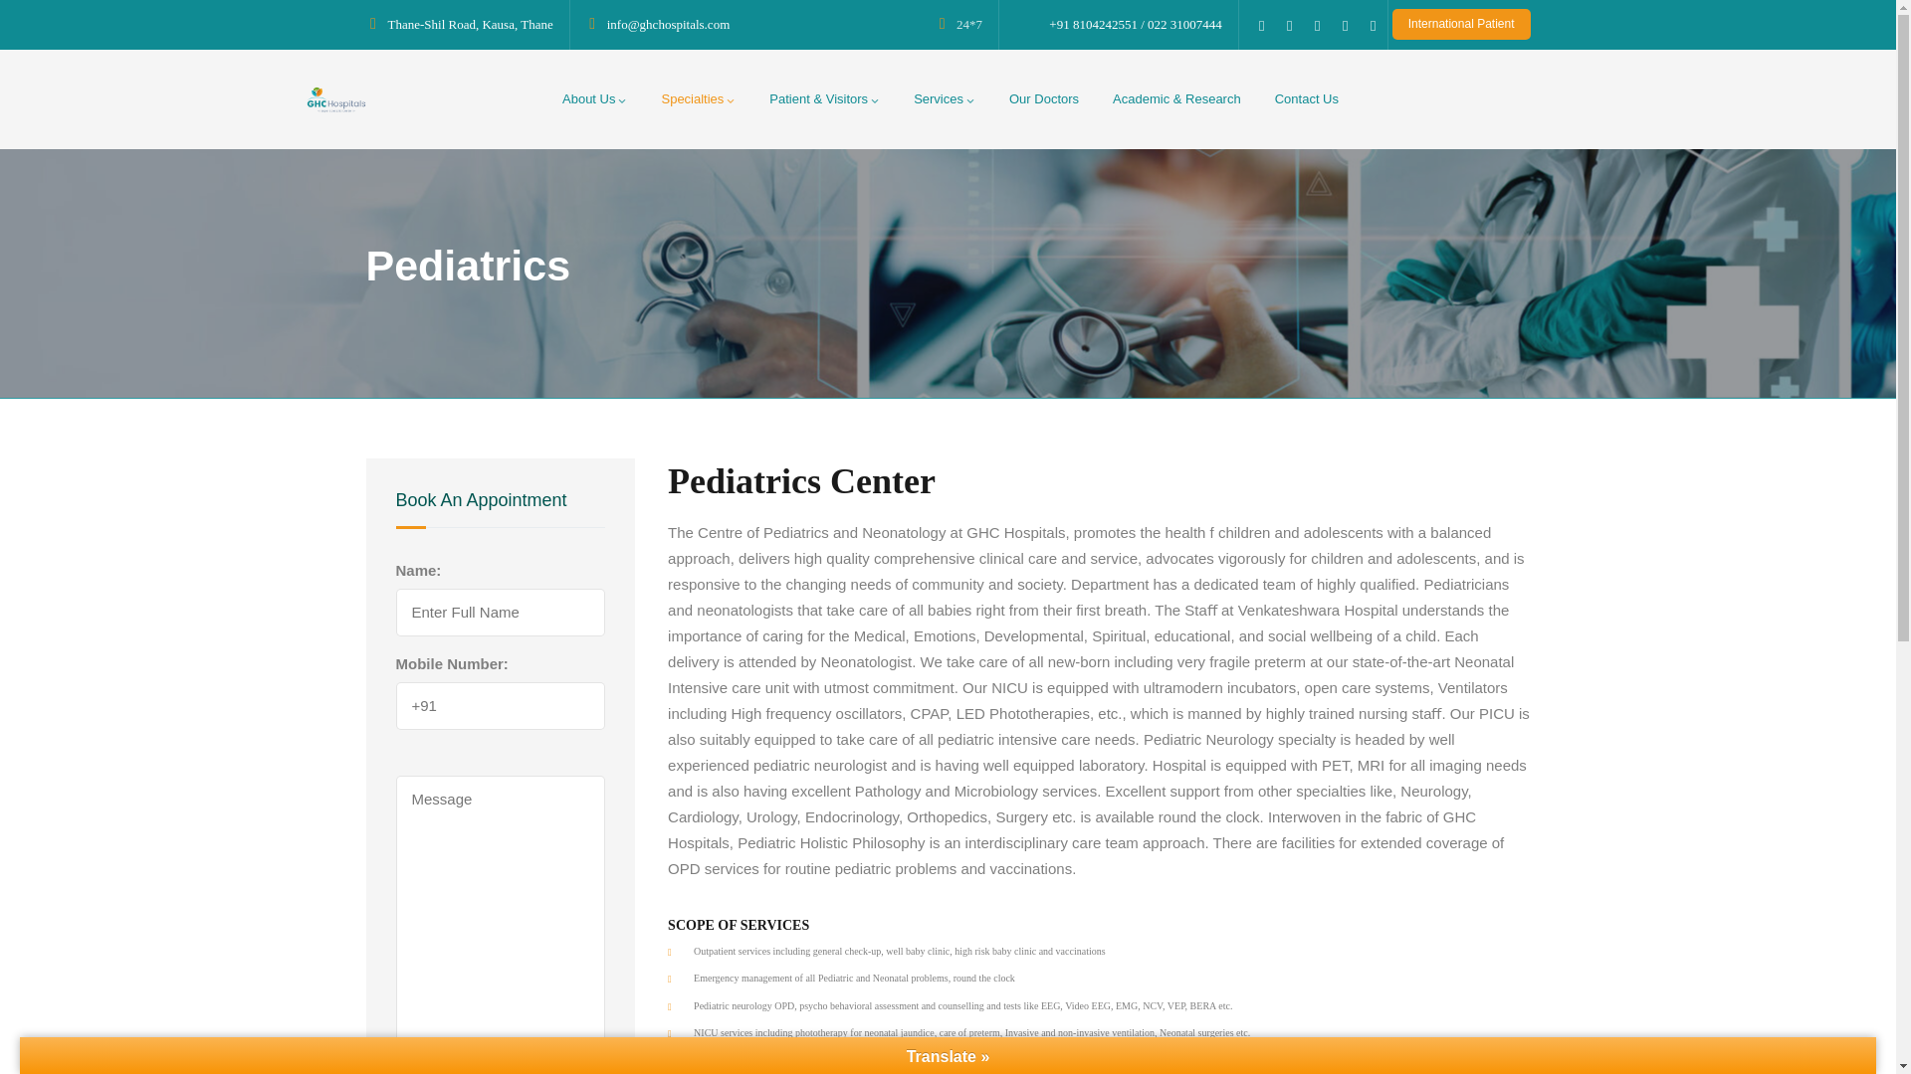  Describe the element at coordinates (594, 99) in the screenshot. I see `About Us` at that location.